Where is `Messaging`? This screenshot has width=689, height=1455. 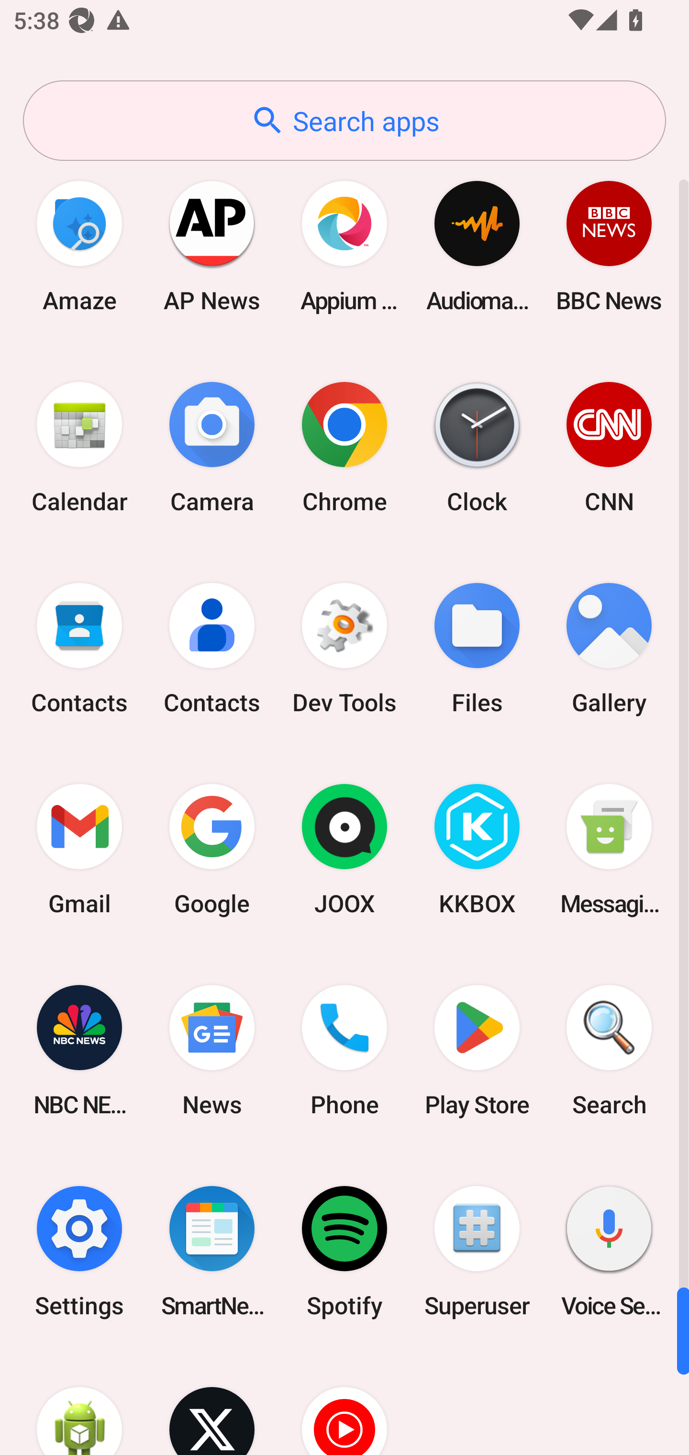 Messaging is located at coordinates (609, 850).